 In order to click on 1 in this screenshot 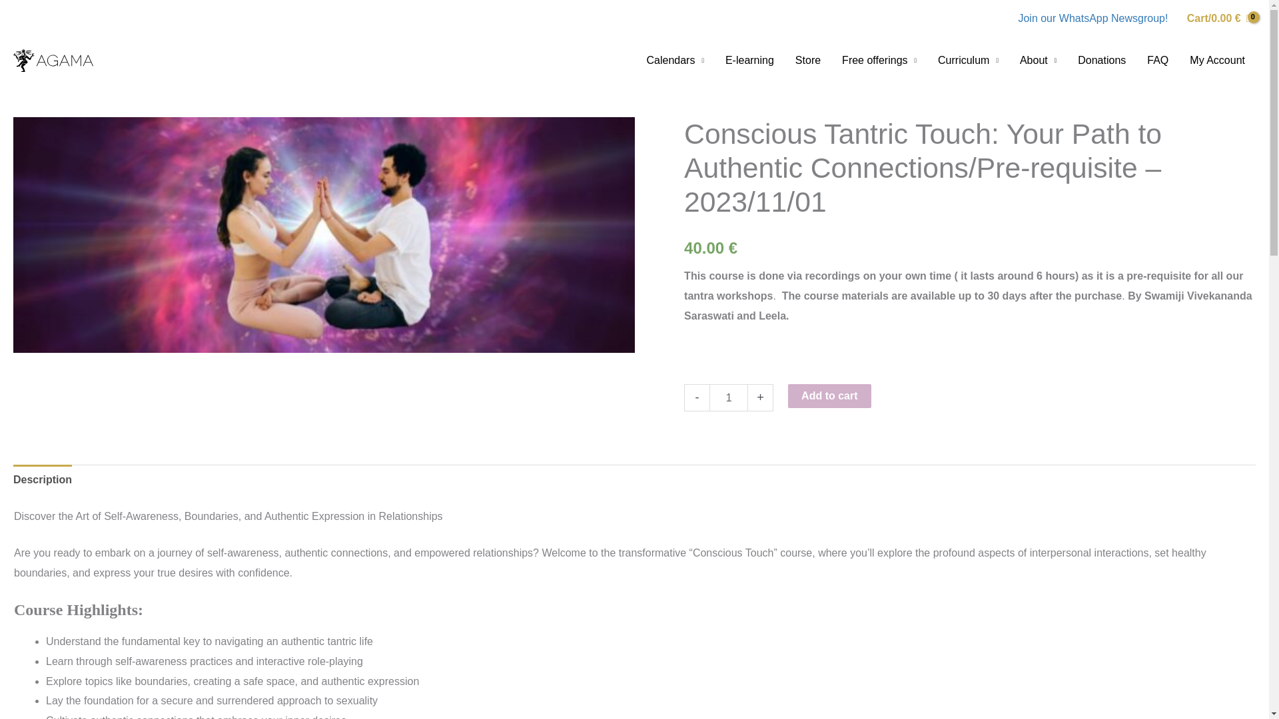, I will do `click(729, 397)`.